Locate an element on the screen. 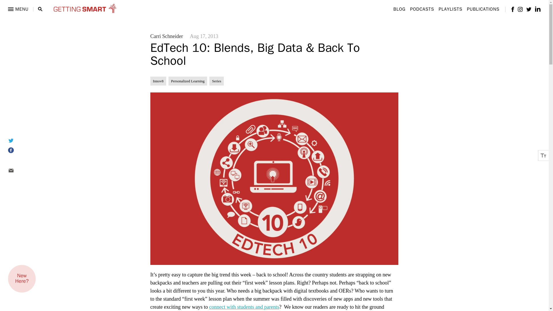  Share via Email is located at coordinates (18, 170).